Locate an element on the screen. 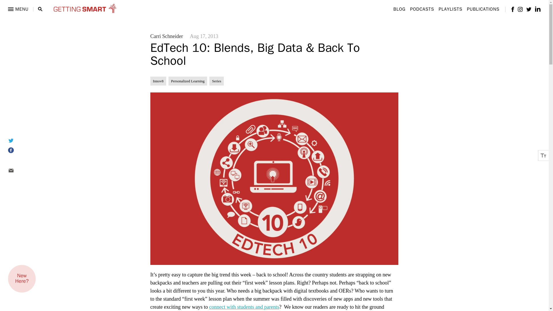  Share via Email is located at coordinates (18, 170).